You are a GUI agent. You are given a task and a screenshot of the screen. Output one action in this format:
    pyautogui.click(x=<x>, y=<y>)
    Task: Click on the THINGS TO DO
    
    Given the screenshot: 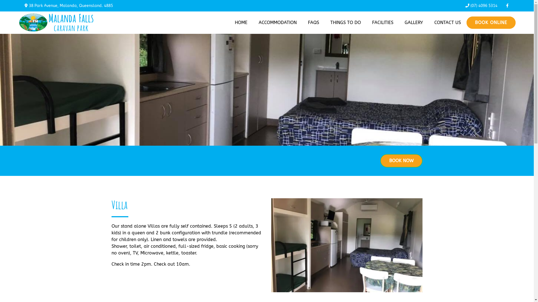 What is the action you would take?
    pyautogui.click(x=346, y=23)
    